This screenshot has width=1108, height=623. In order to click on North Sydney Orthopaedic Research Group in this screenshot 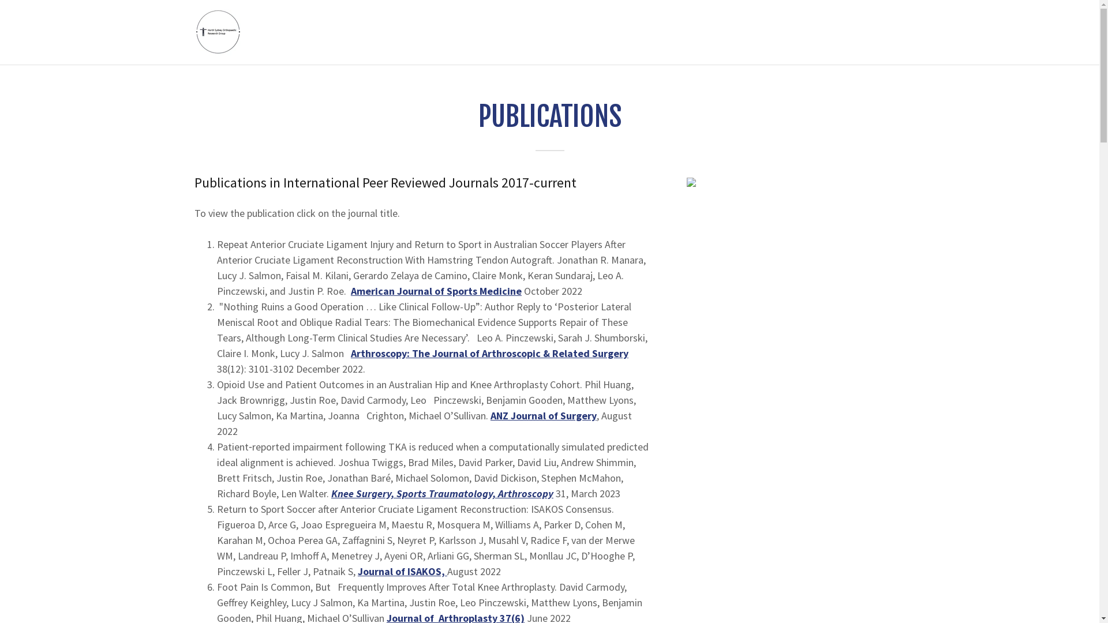, I will do `click(218, 31)`.